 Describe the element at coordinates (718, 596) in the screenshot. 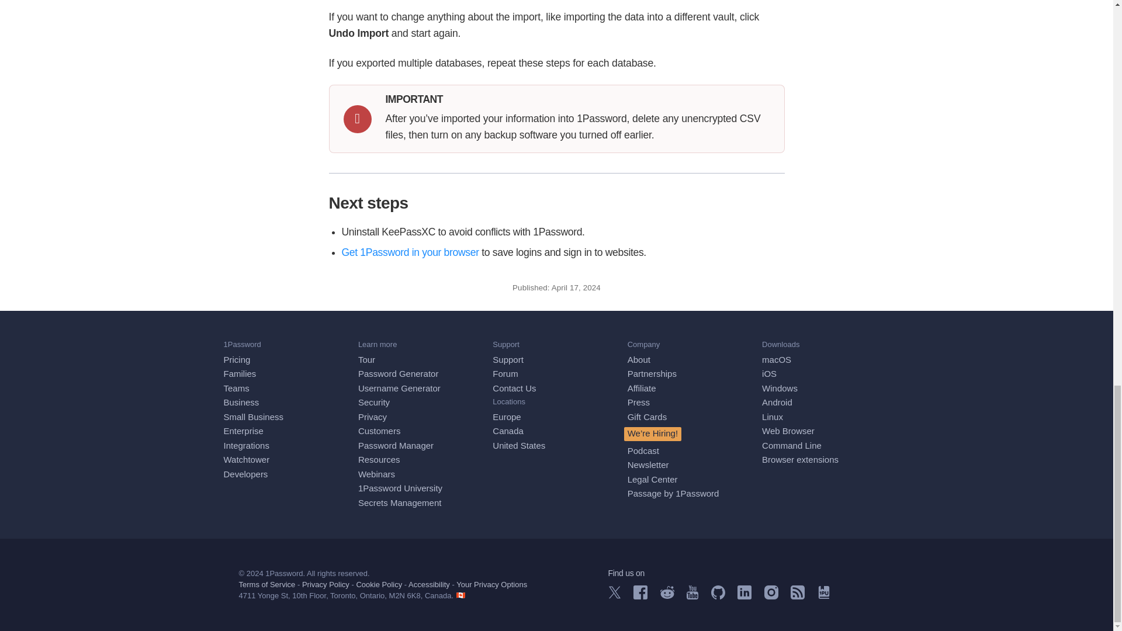

I see `1Password on GitHub` at that location.